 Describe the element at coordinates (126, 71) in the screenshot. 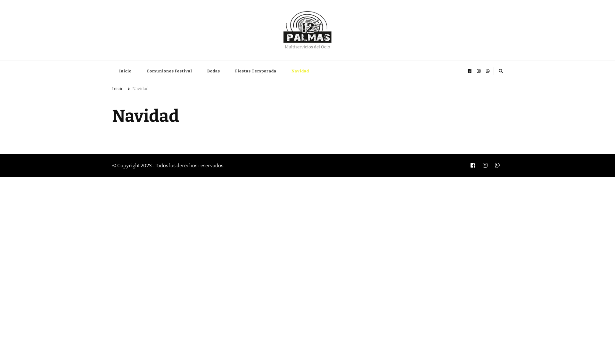

I see `Inicio` at that location.